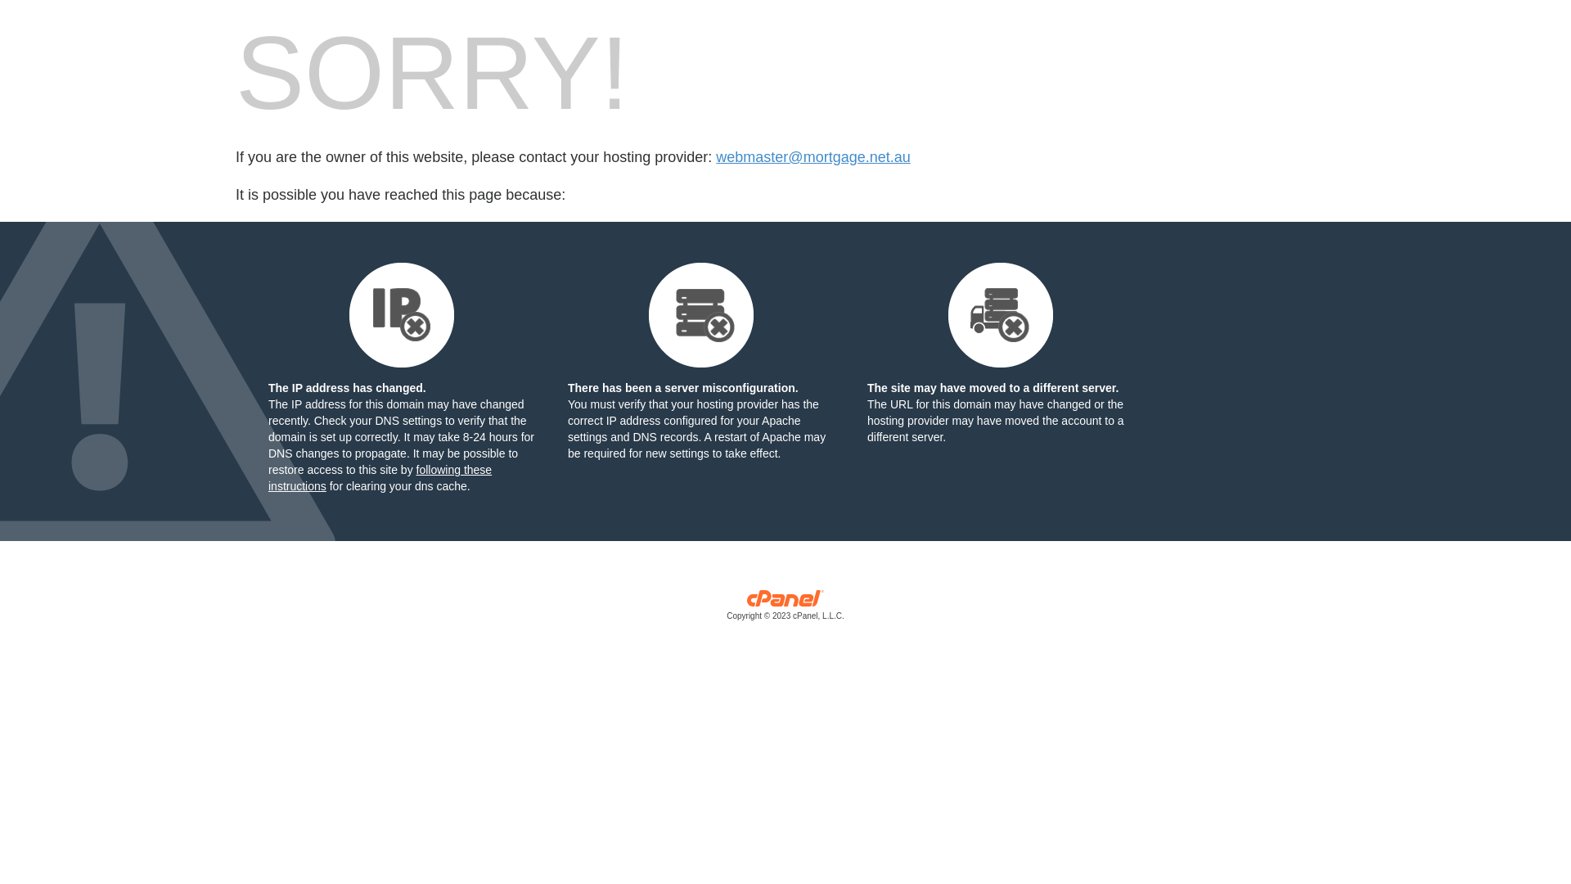 The image size is (1571, 884). I want to click on following these instructions, so click(380, 478).